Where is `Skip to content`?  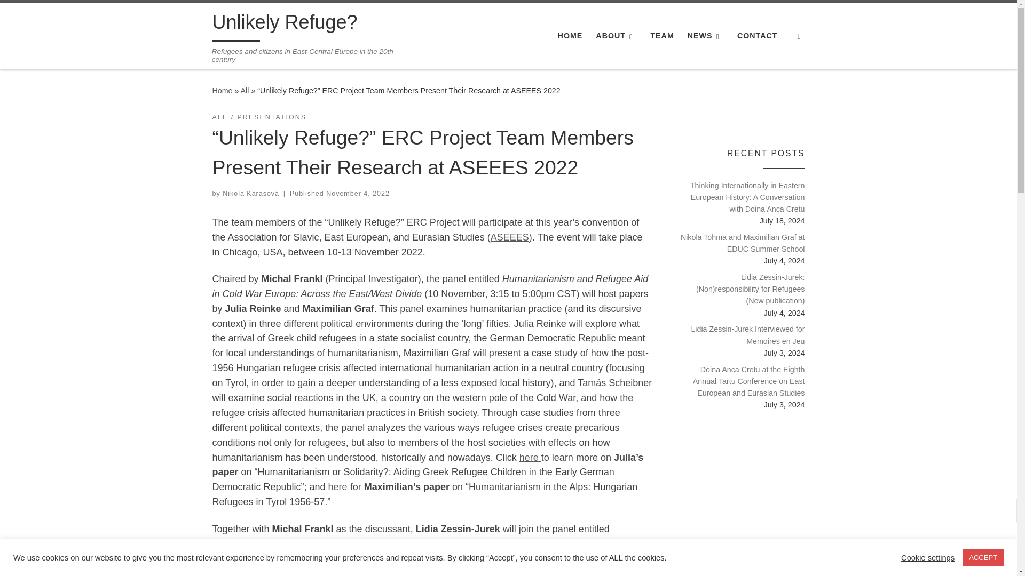 Skip to content is located at coordinates (43, 14).